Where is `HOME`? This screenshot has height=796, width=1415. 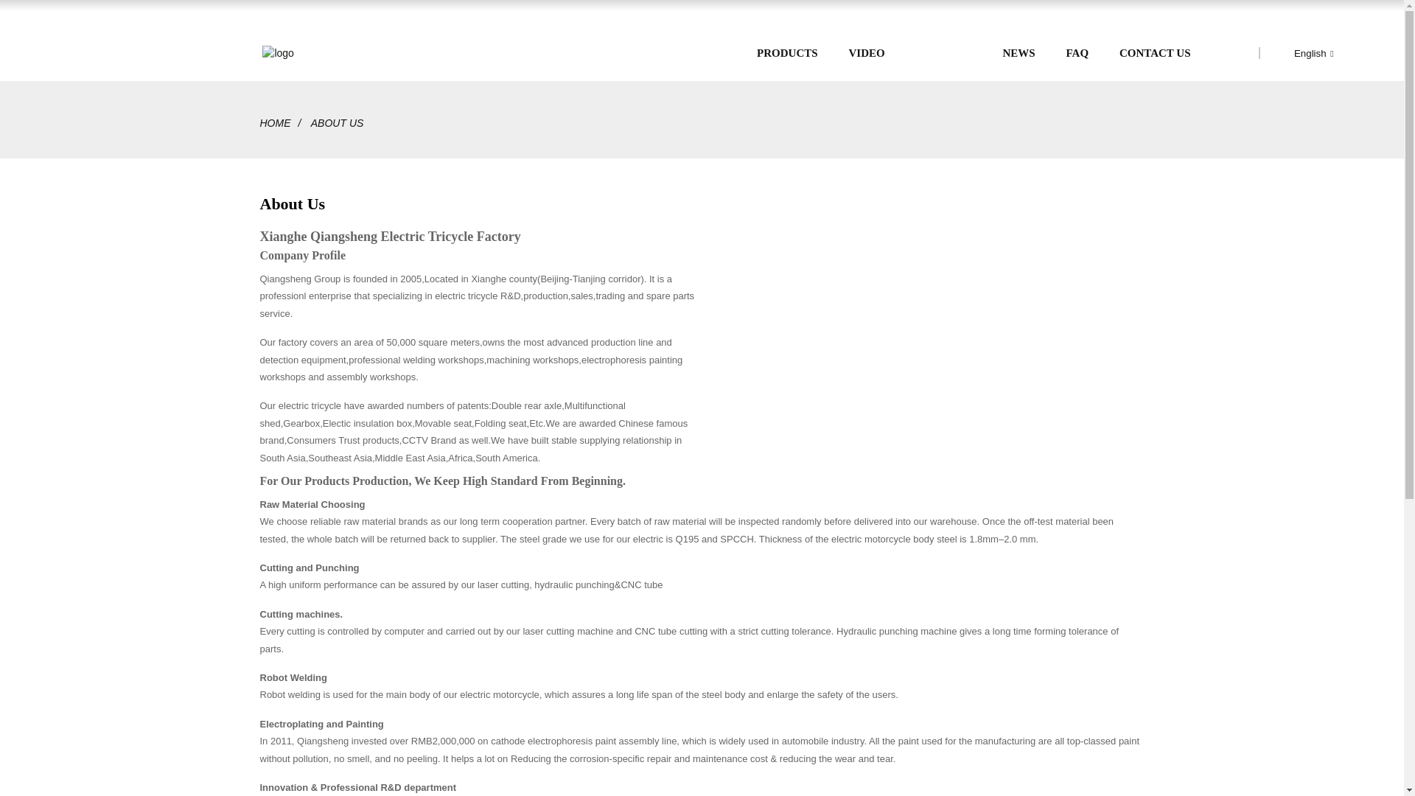
HOME is located at coordinates (274, 122).